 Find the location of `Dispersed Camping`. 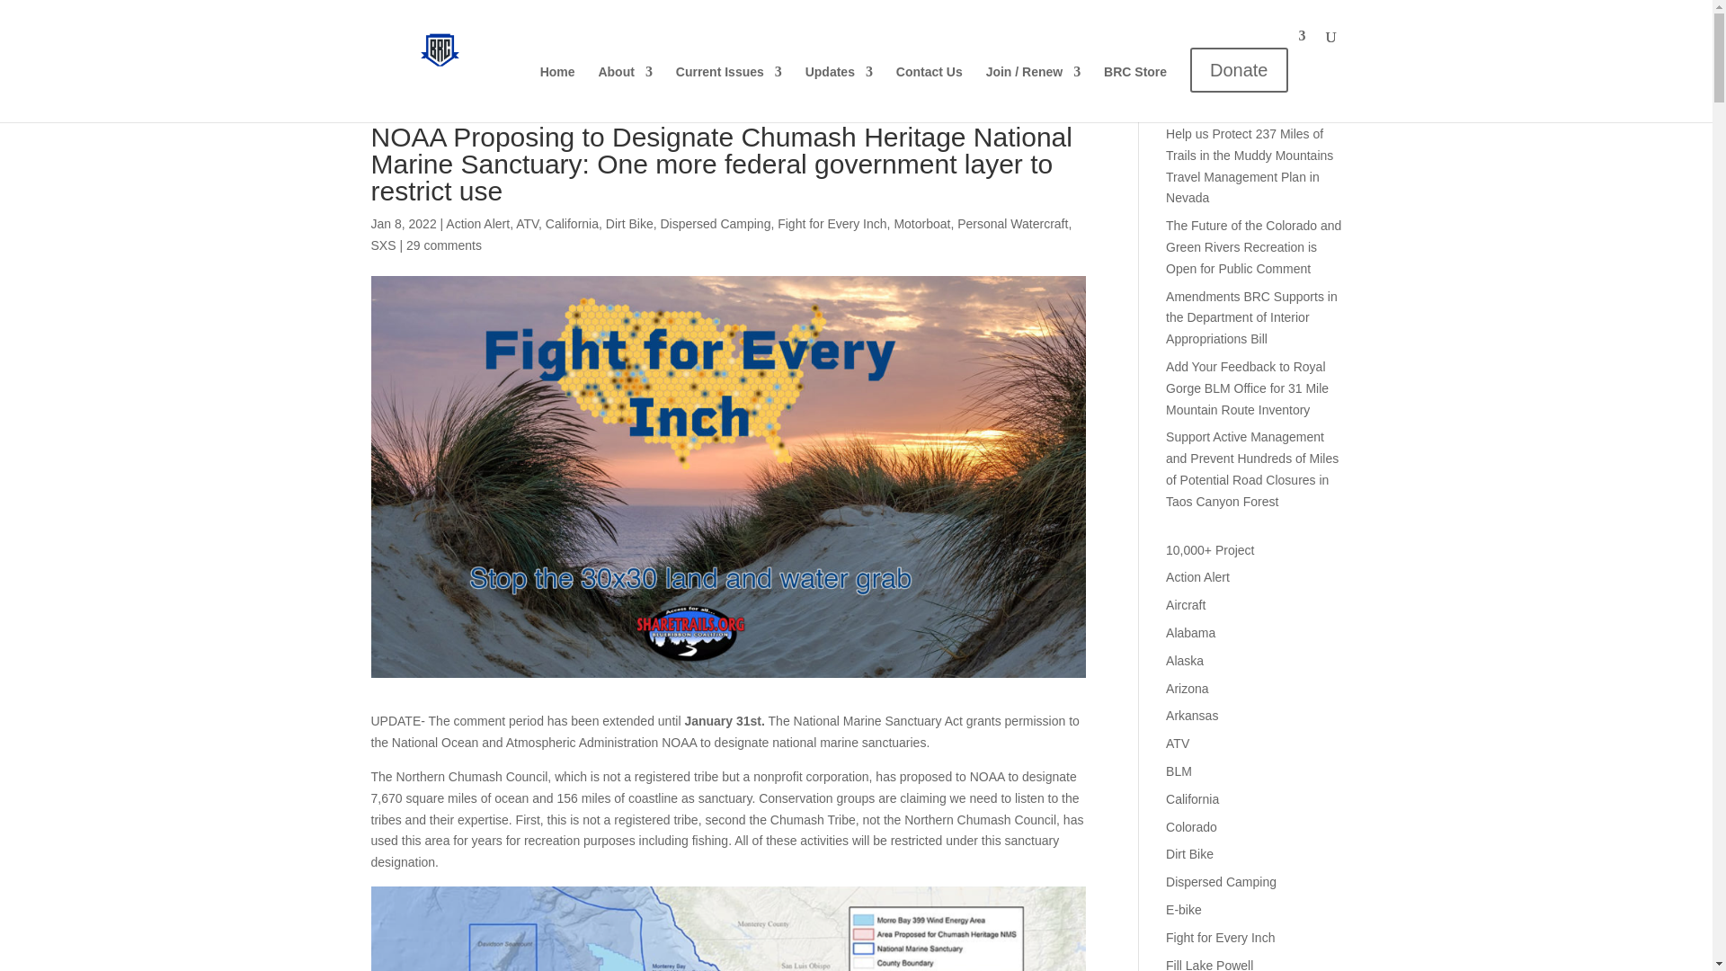

Dispersed Camping is located at coordinates (714, 223).